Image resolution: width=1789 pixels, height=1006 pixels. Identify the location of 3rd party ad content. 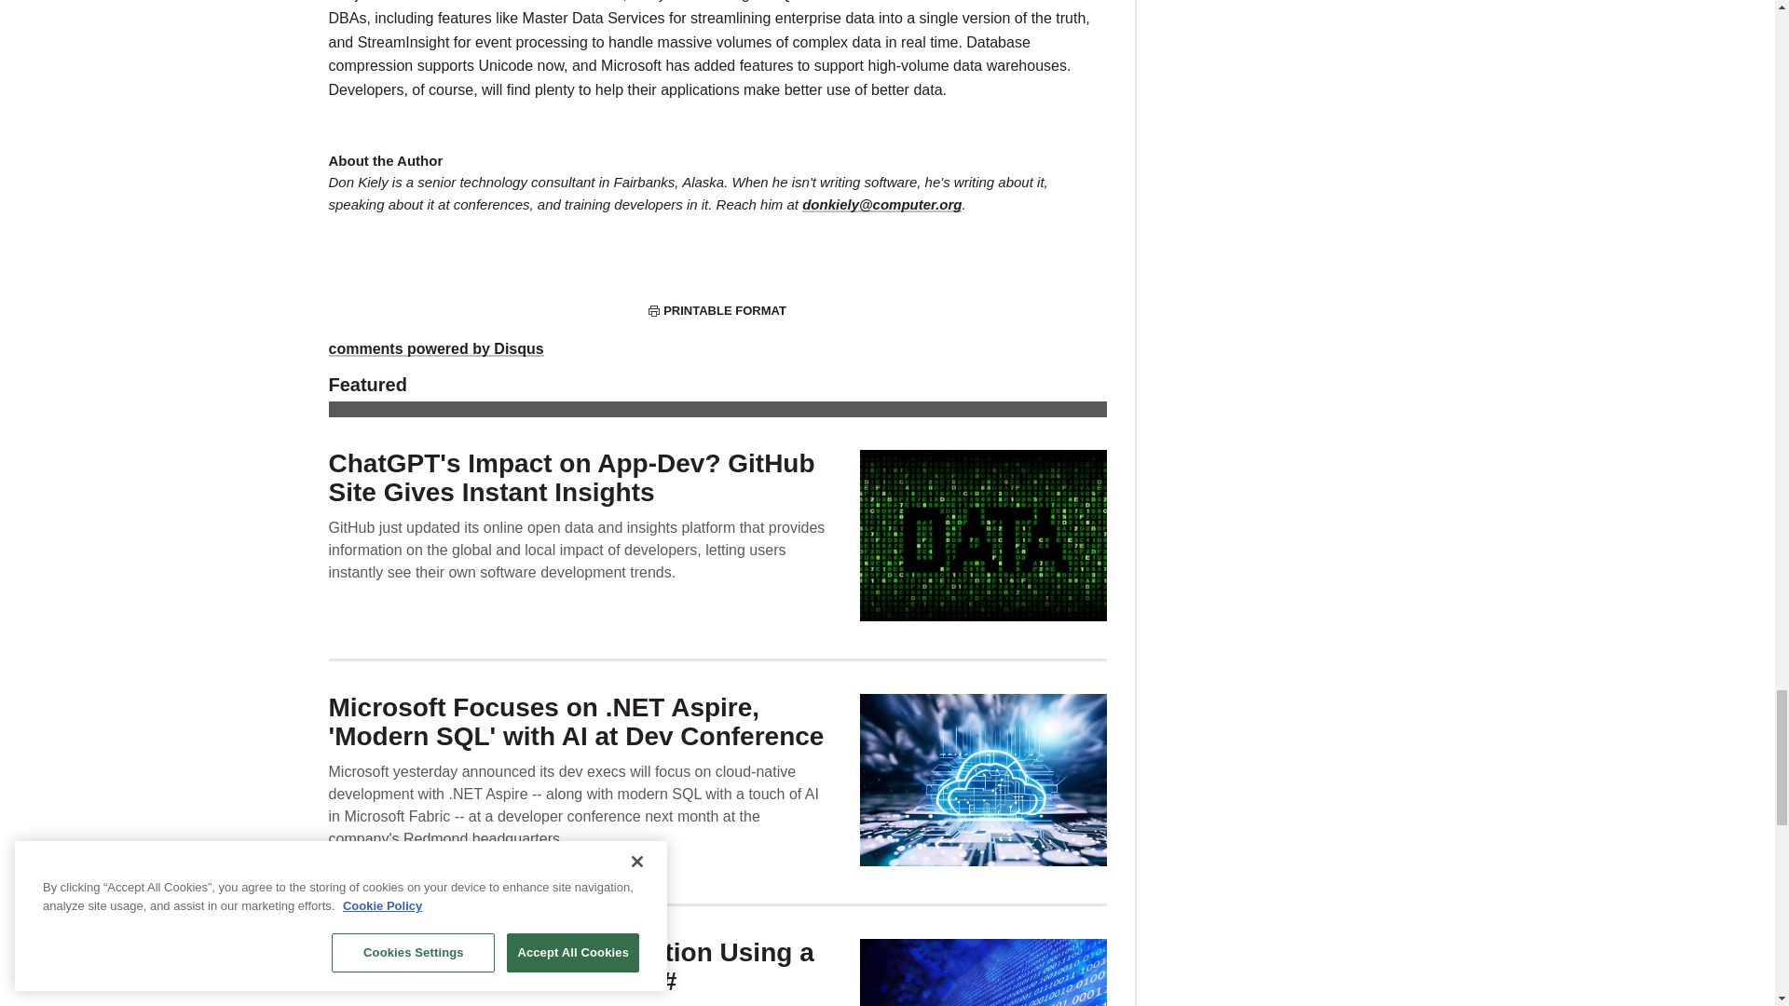
(1303, 56).